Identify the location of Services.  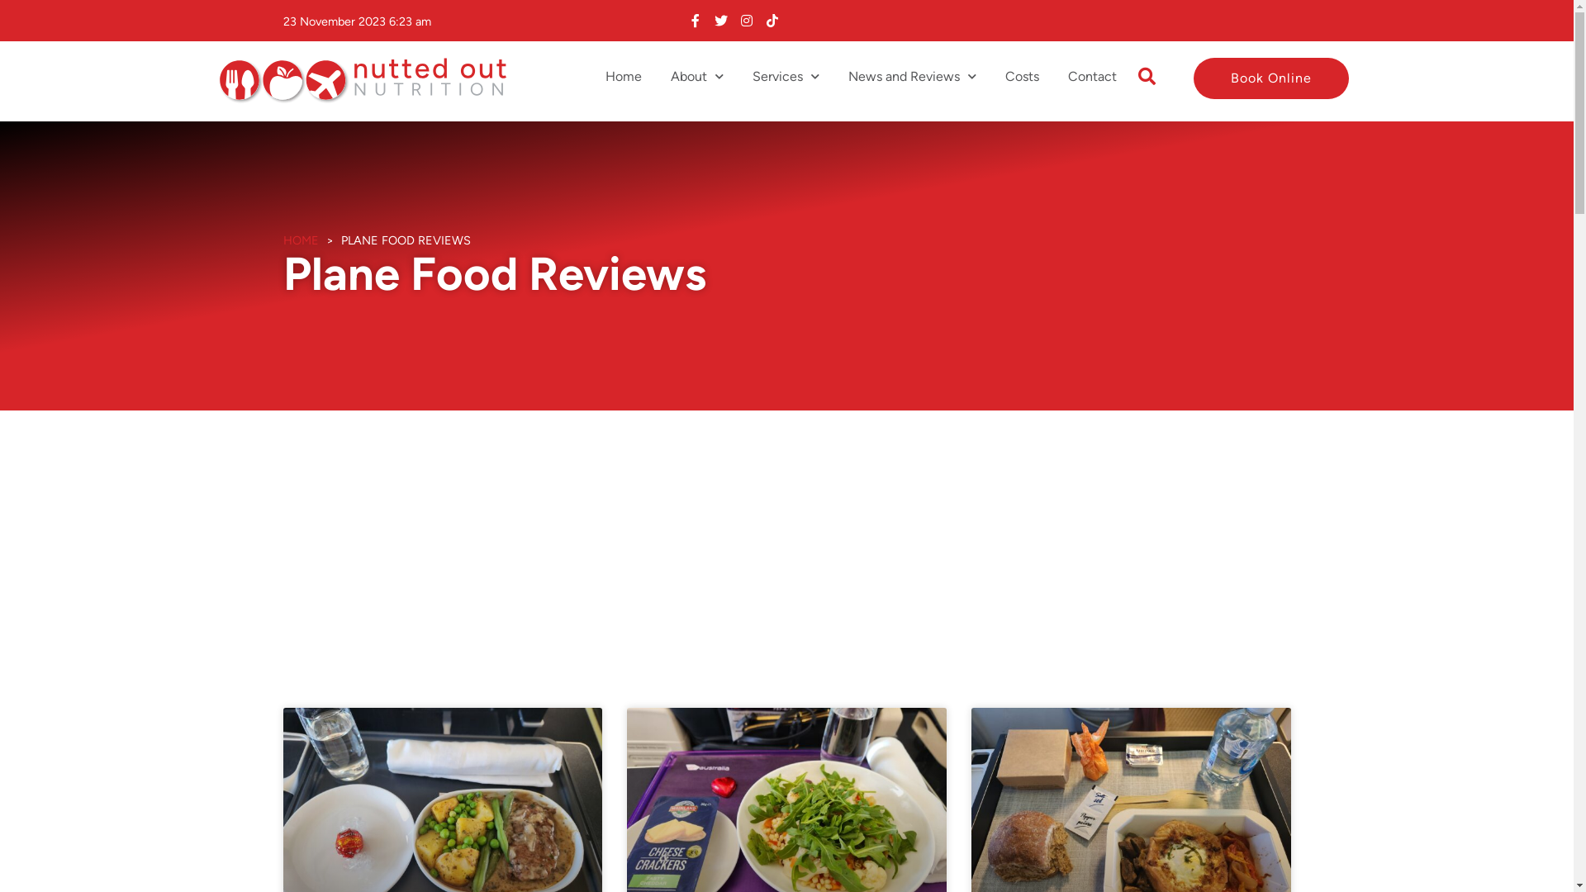
(785, 77).